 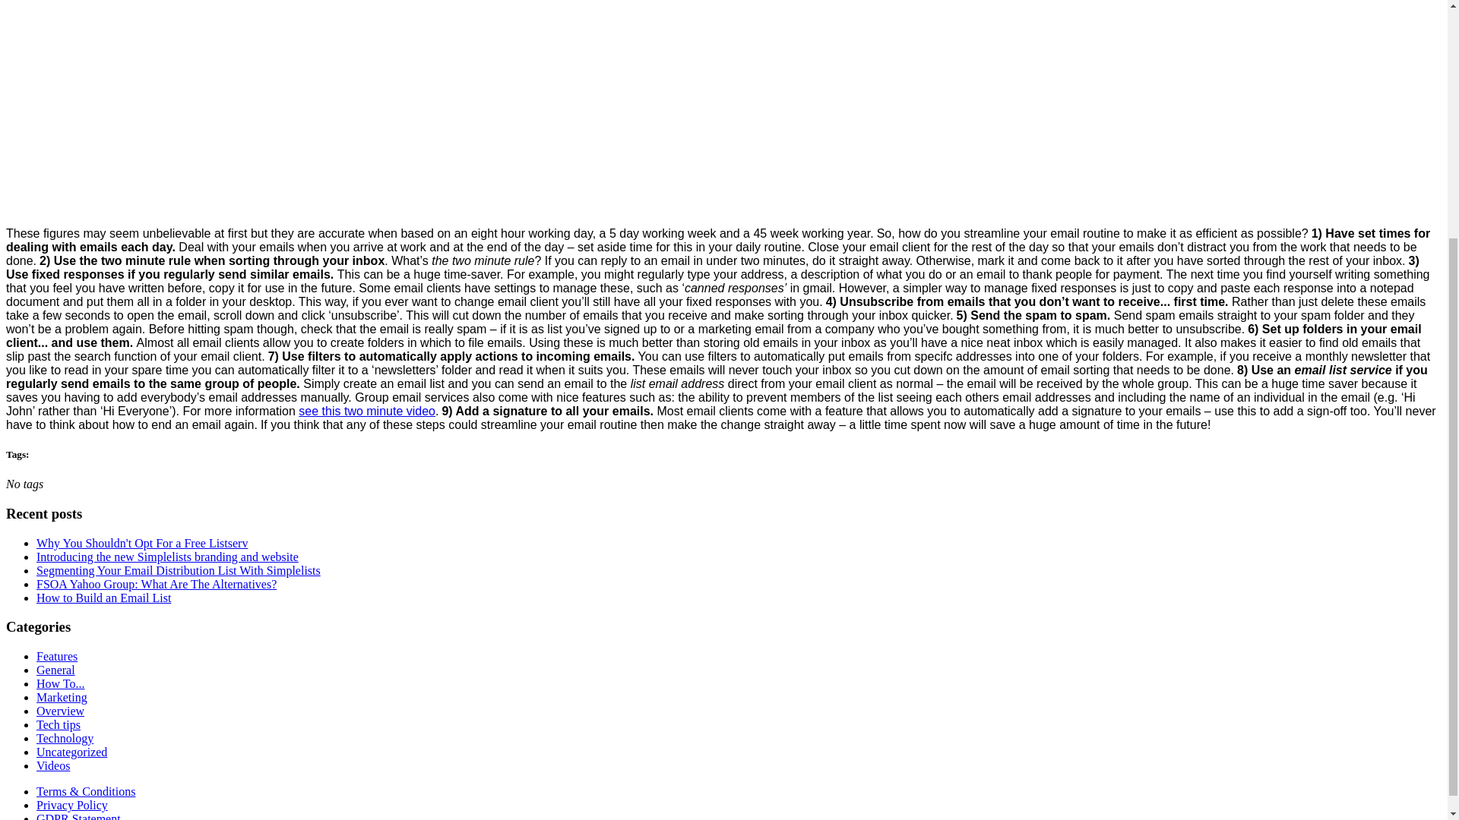 I want to click on Introducing the new Simplelists branding and website, so click(x=167, y=556).